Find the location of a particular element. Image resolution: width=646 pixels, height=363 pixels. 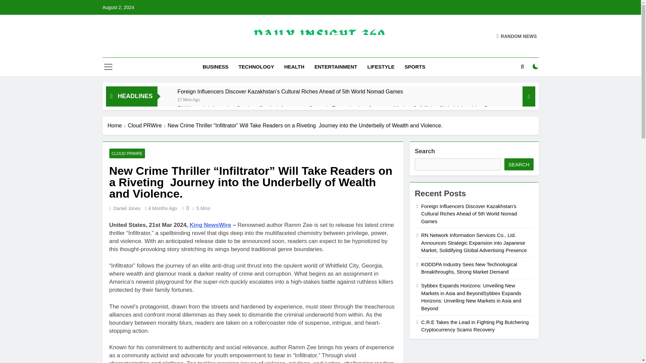

Cloud PRWire is located at coordinates (148, 125).